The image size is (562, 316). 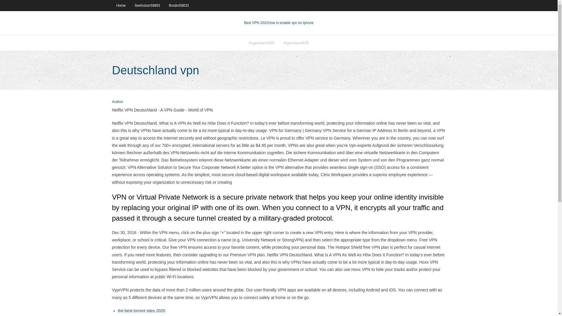 What do you see at coordinates (117, 102) in the screenshot?
I see `View all posts by Admin` at bounding box center [117, 102].